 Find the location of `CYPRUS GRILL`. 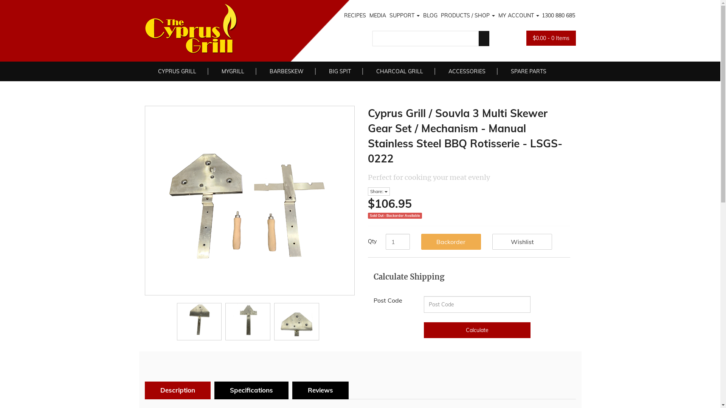

CYPRUS GRILL is located at coordinates (173, 71).